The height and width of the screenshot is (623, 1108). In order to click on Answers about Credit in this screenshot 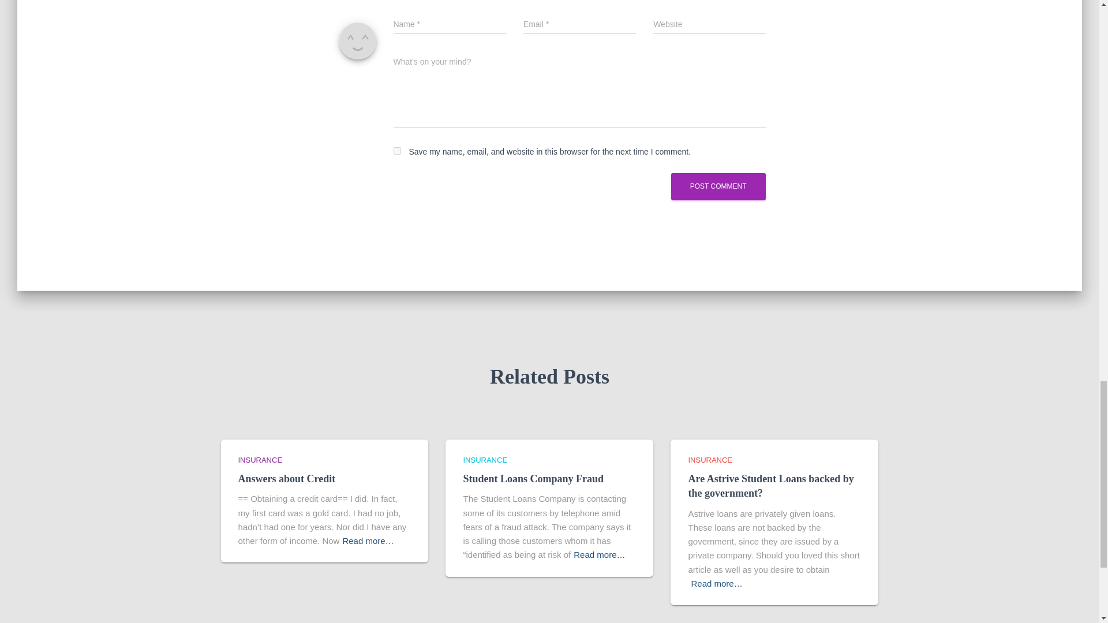, I will do `click(286, 479)`.